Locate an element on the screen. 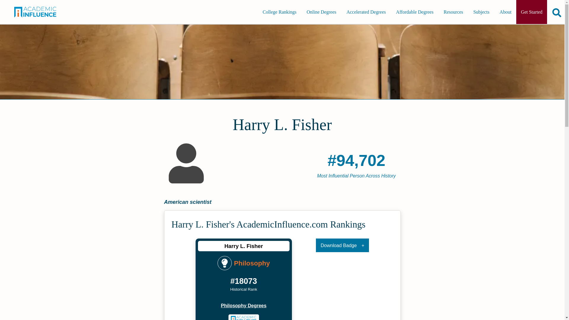  Online Degrees is located at coordinates (321, 12).